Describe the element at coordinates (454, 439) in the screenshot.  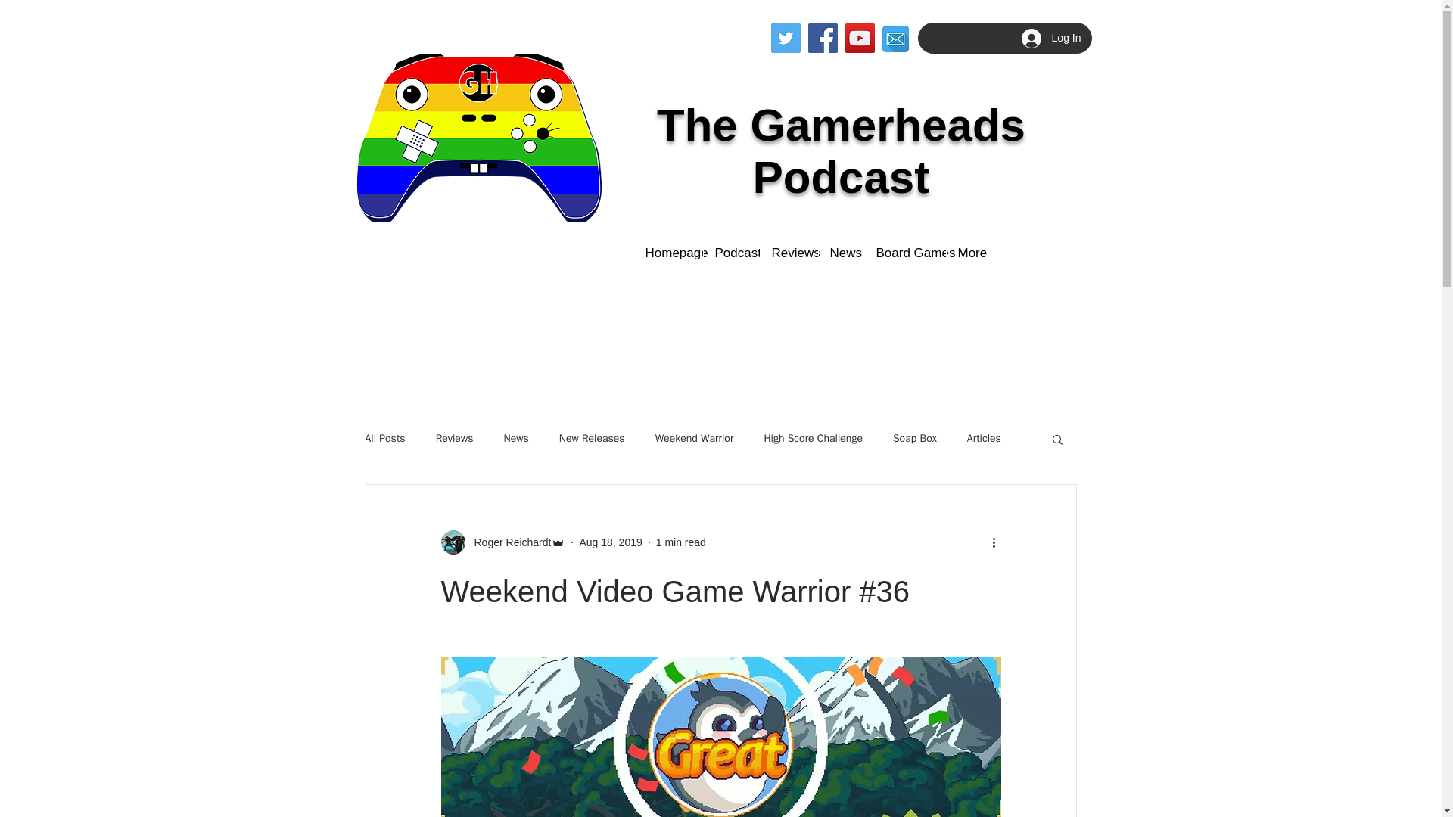
I see `Reviews` at that location.